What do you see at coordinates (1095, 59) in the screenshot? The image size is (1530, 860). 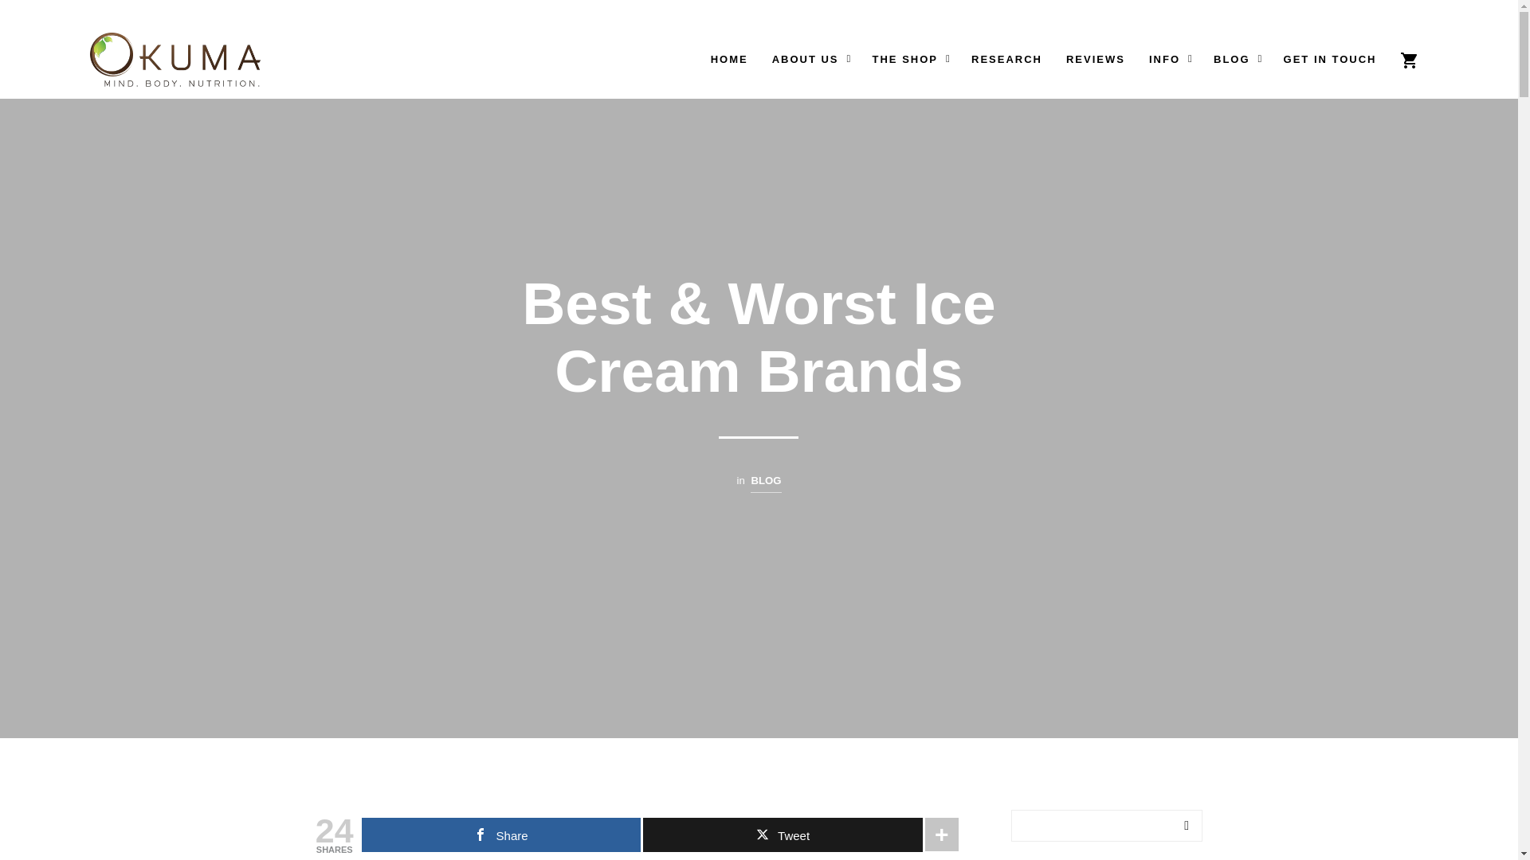 I see `REVIEWS` at bounding box center [1095, 59].